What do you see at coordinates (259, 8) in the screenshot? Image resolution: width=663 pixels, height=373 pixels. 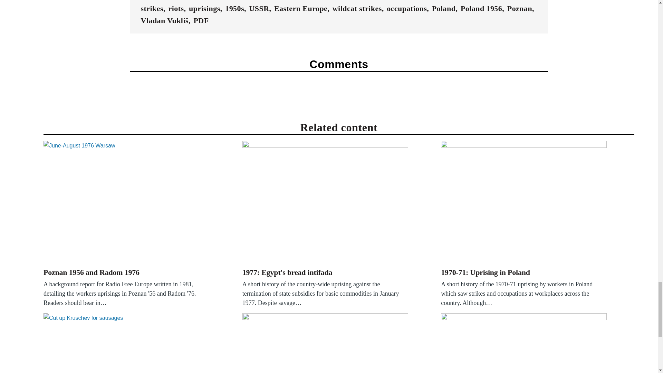 I see `USSR` at bounding box center [259, 8].